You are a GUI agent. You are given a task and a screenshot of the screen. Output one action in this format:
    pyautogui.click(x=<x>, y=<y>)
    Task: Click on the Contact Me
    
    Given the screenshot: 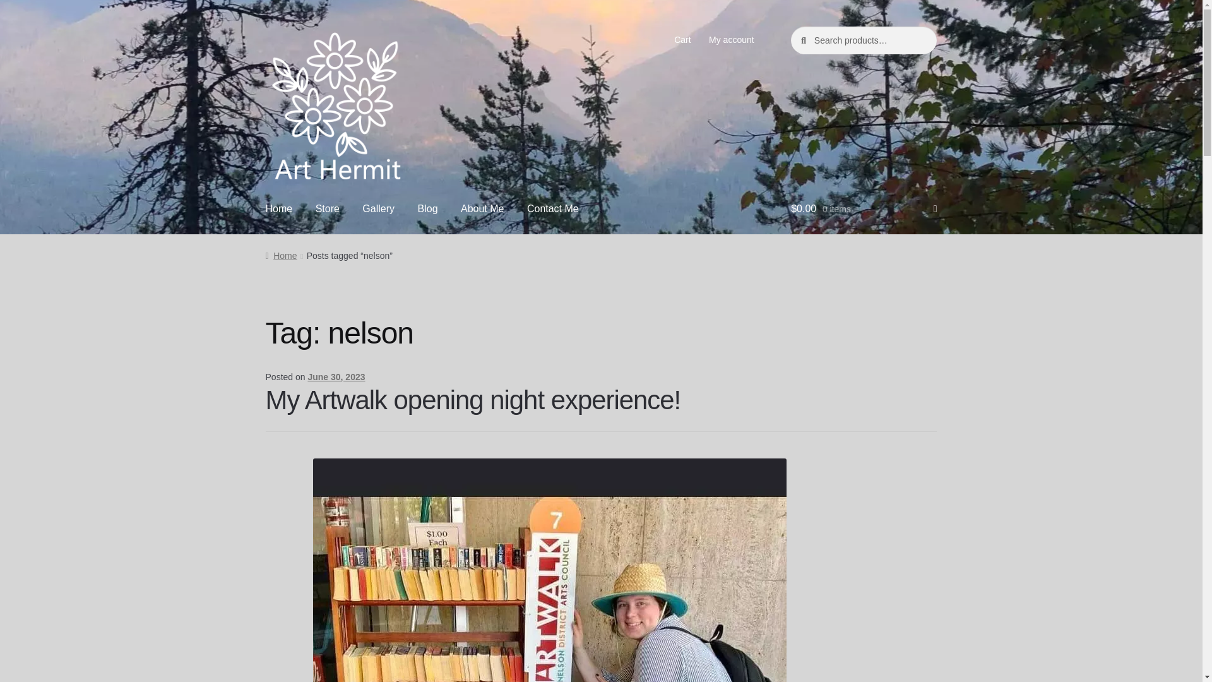 What is the action you would take?
    pyautogui.click(x=553, y=210)
    